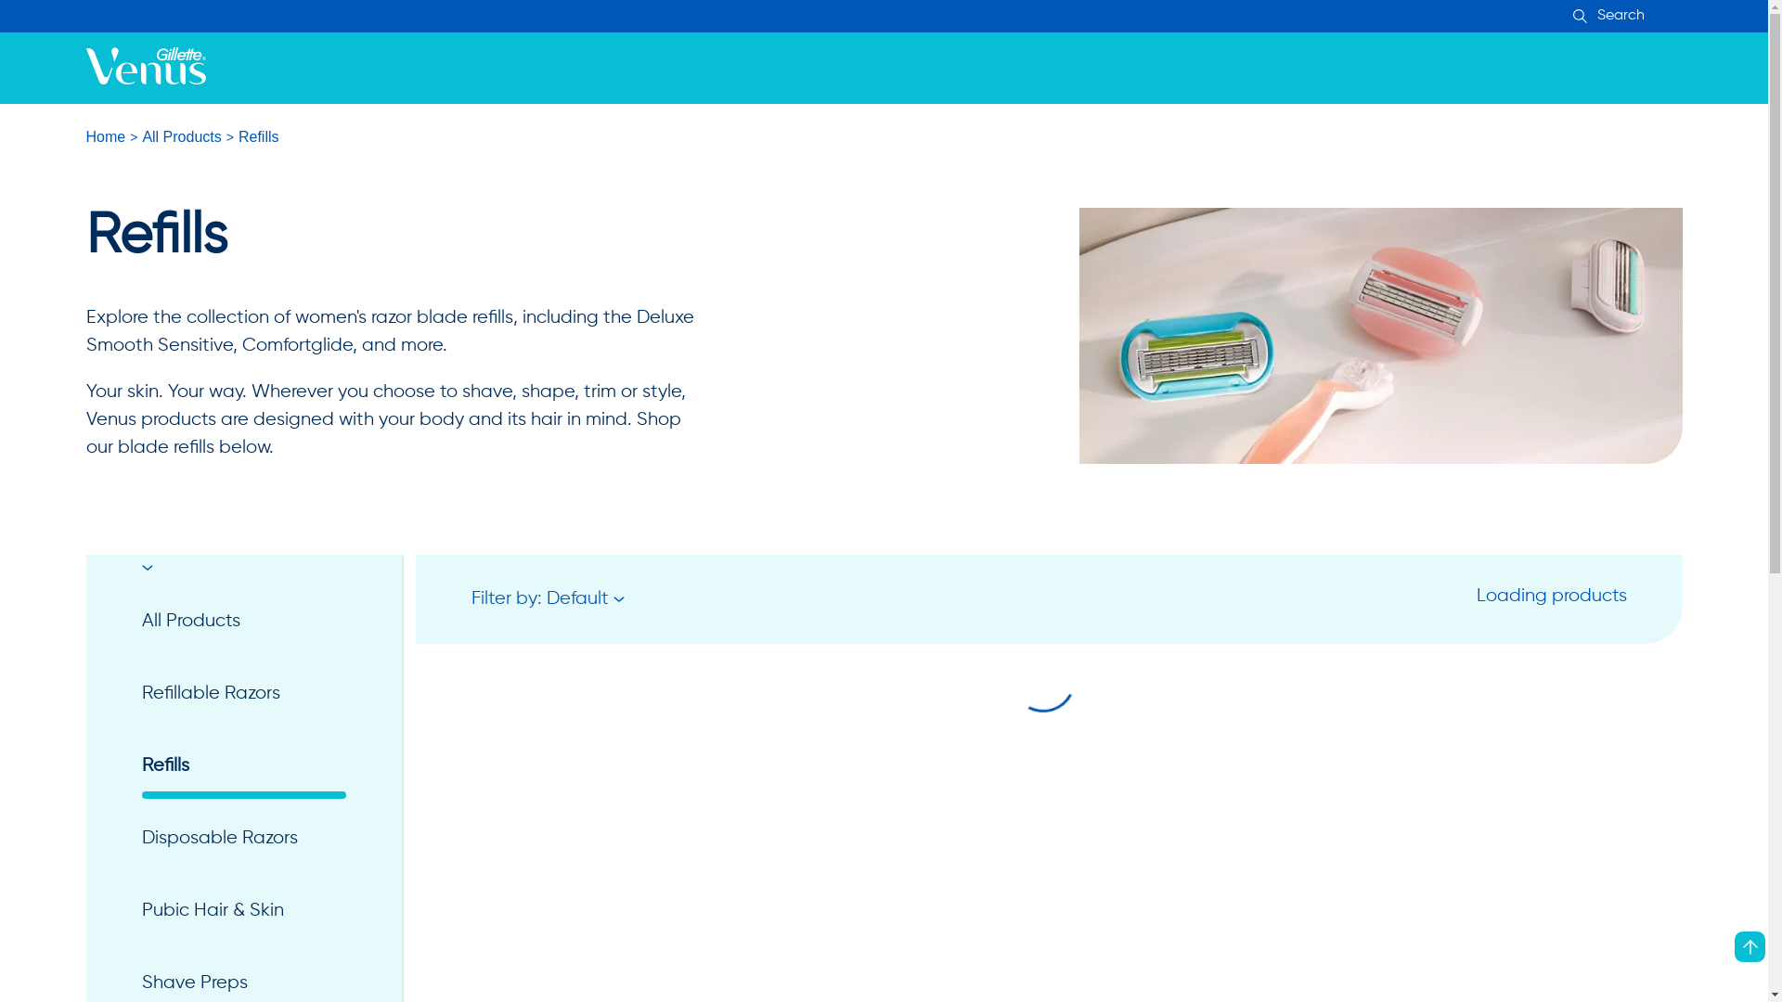 This screenshot has height=1002, width=1782. Describe the element at coordinates (106, 137) in the screenshot. I see `Home` at that location.